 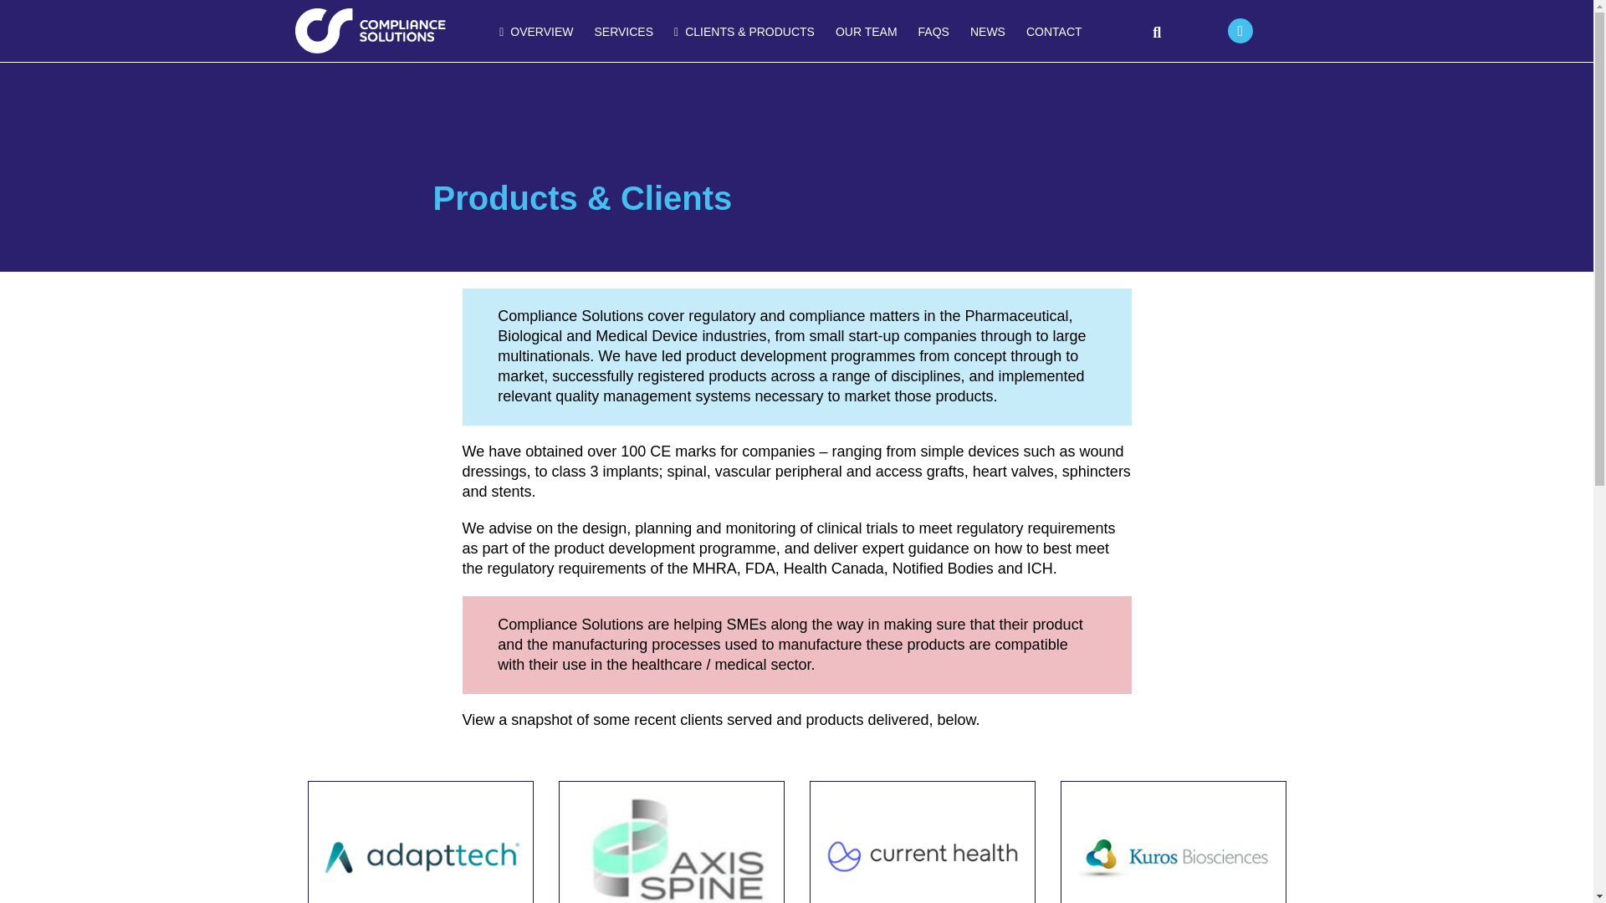 I want to click on OUR TEAM, so click(x=866, y=32).